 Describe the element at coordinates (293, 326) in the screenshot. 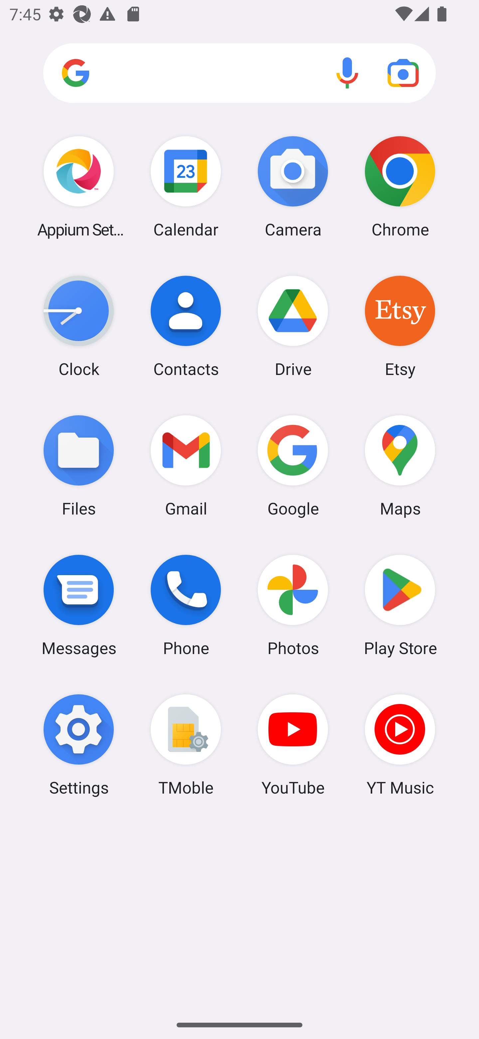

I see `Drive` at that location.